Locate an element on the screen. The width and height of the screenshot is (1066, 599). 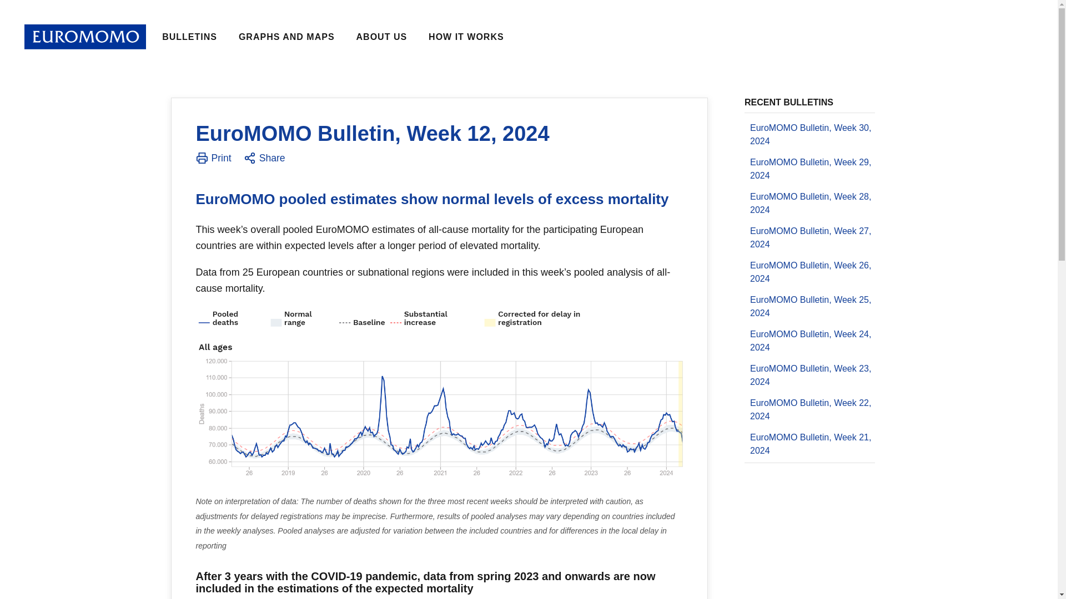
HOW IT WORKS is located at coordinates (466, 37).